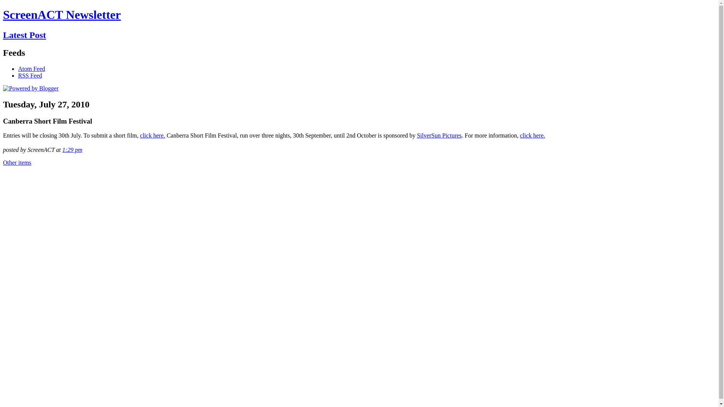  I want to click on Atom Feed, so click(32, 69).